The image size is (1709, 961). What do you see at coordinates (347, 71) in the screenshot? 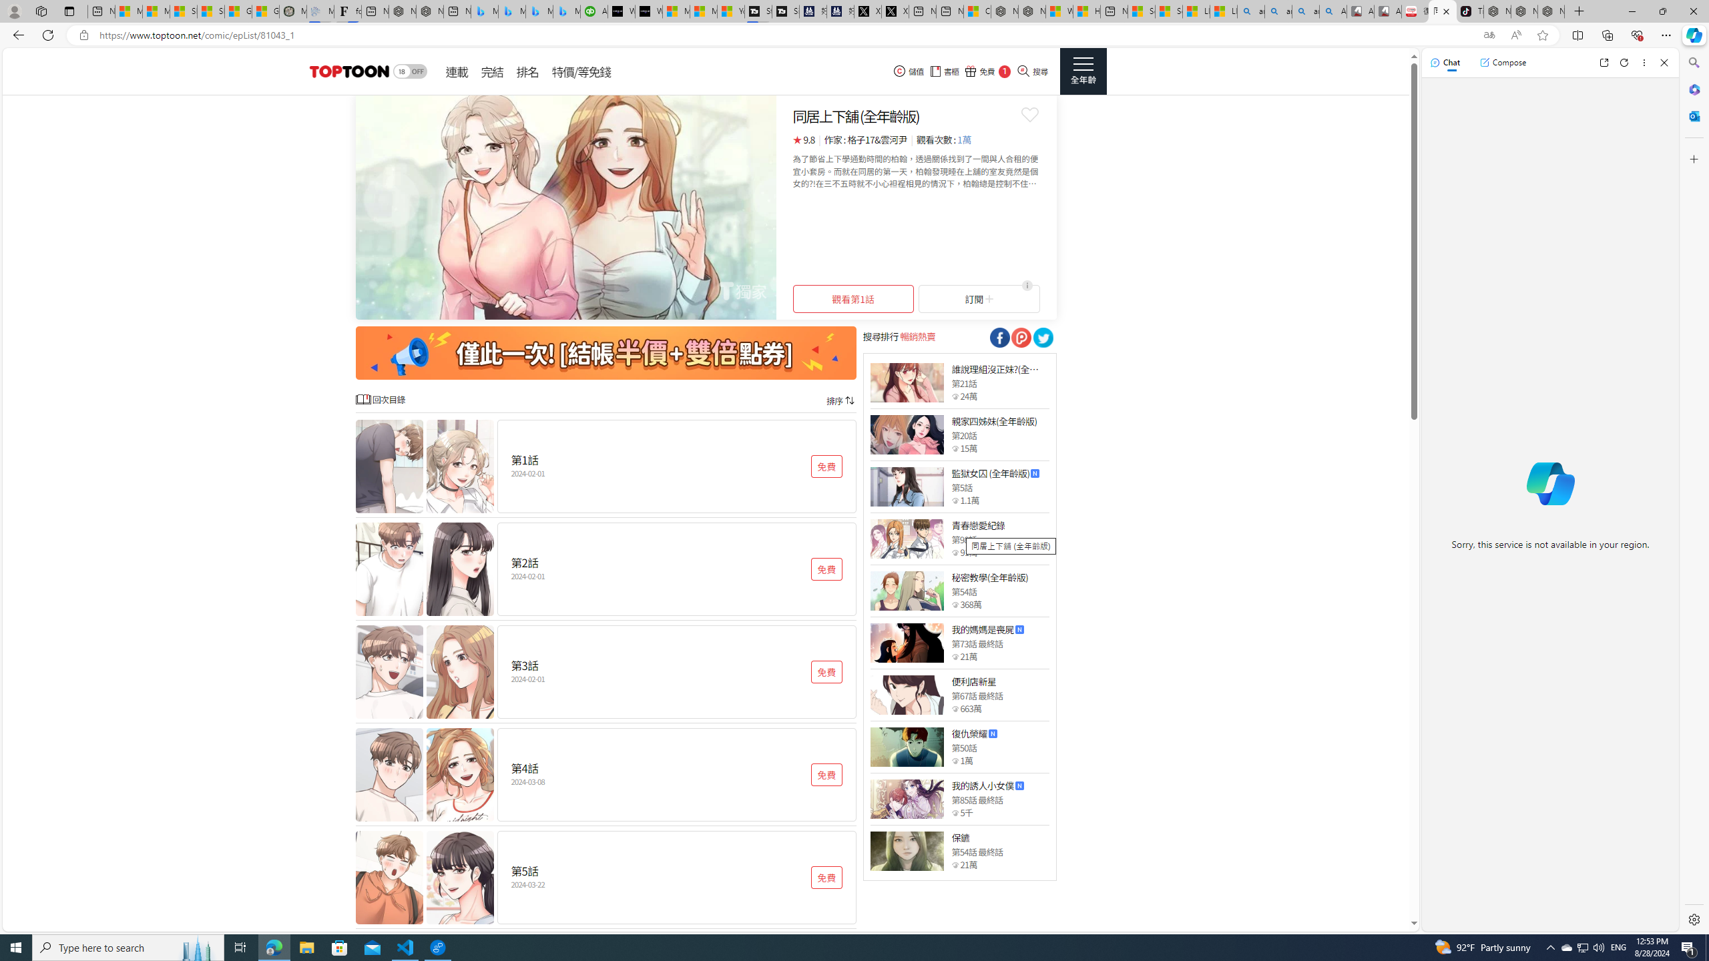
I see `header` at bounding box center [347, 71].